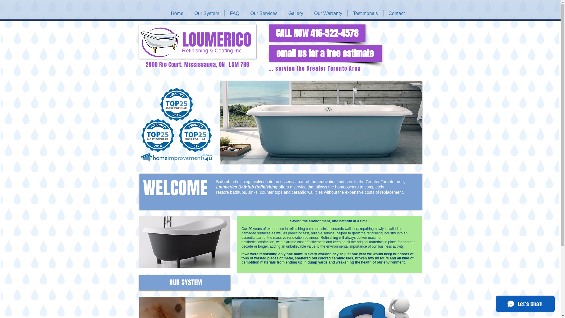  Describe the element at coordinates (264, 14) in the screenshot. I see `Our Services` at that location.